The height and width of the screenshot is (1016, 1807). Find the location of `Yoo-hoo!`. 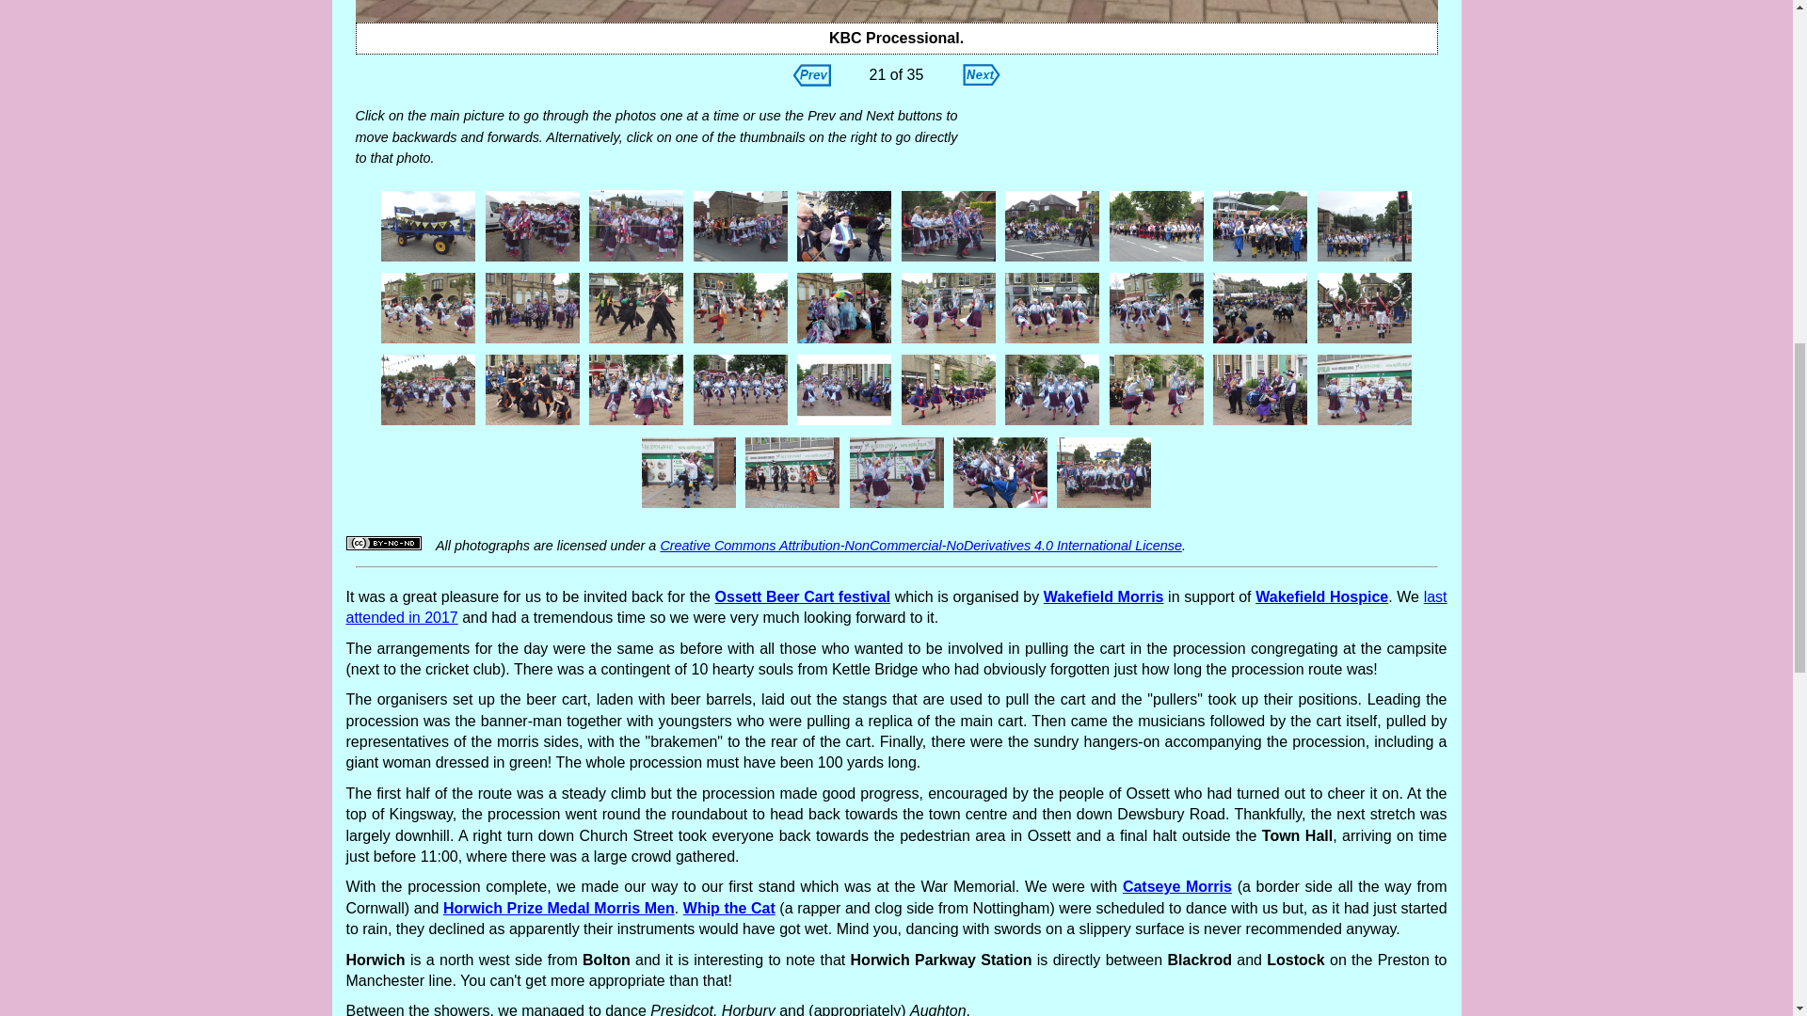

Yoo-hoo! is located at coordinates (949, 259).